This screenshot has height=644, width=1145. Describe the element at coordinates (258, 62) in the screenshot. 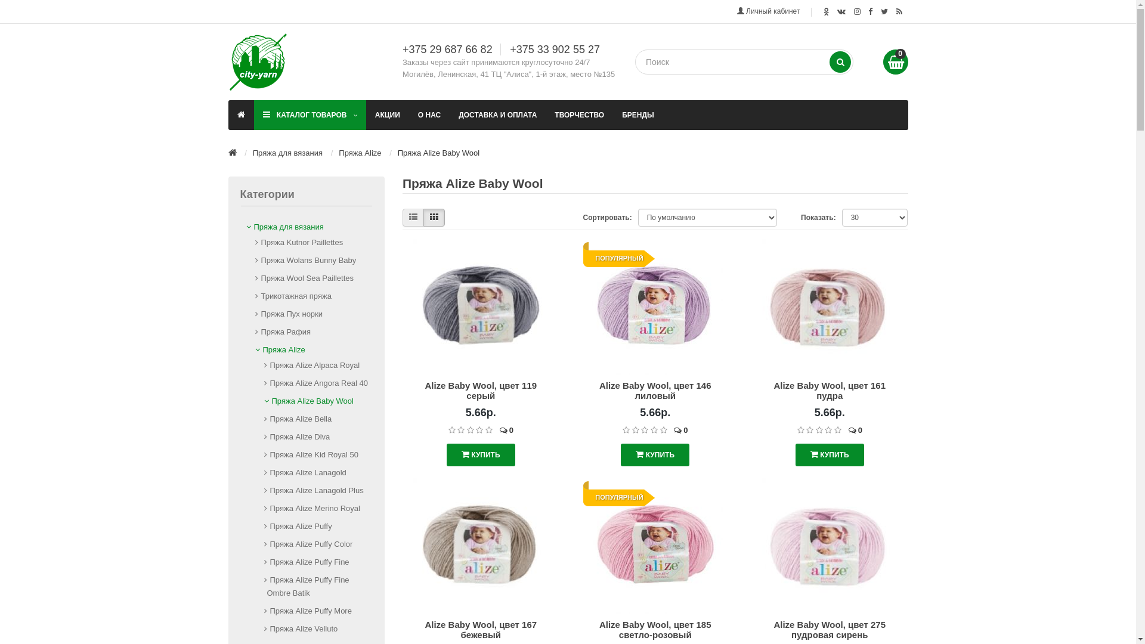

I see `city-yarn.by` at that location.